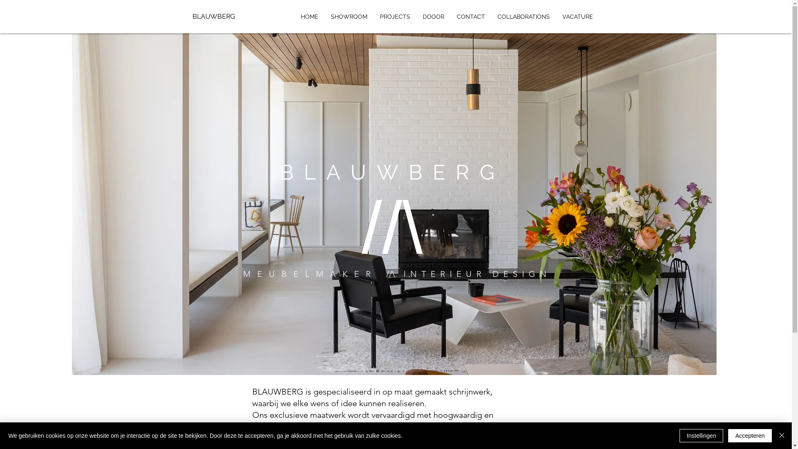  I want to click on PROJECTS, so click(395, 17).